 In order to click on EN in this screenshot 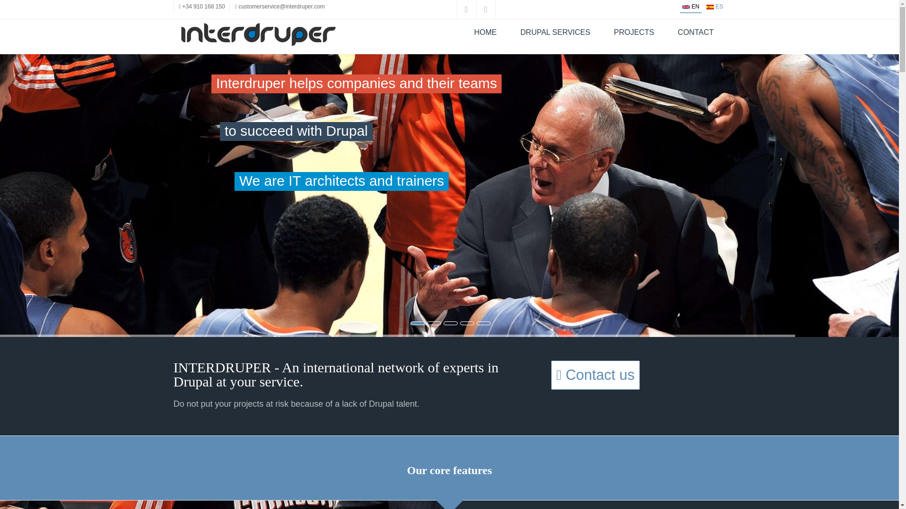, I will do `click(691, 6)`.